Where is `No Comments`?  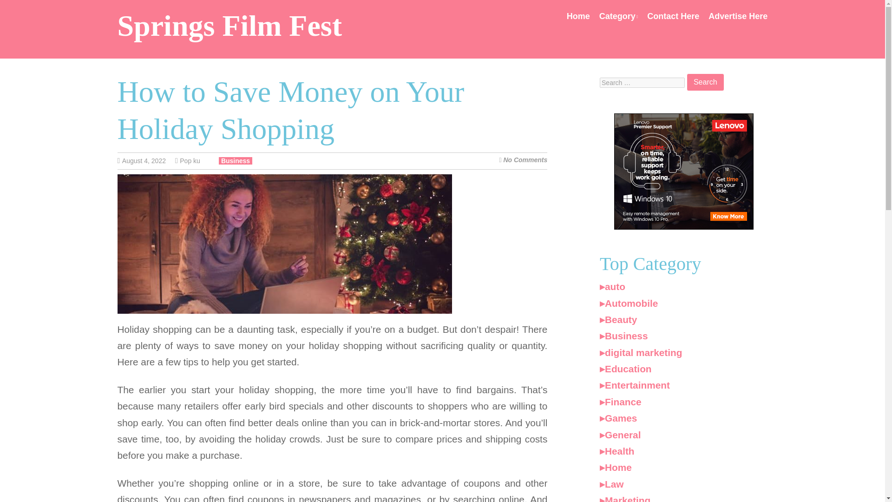
No Comments is located at coordinates (525, 160).